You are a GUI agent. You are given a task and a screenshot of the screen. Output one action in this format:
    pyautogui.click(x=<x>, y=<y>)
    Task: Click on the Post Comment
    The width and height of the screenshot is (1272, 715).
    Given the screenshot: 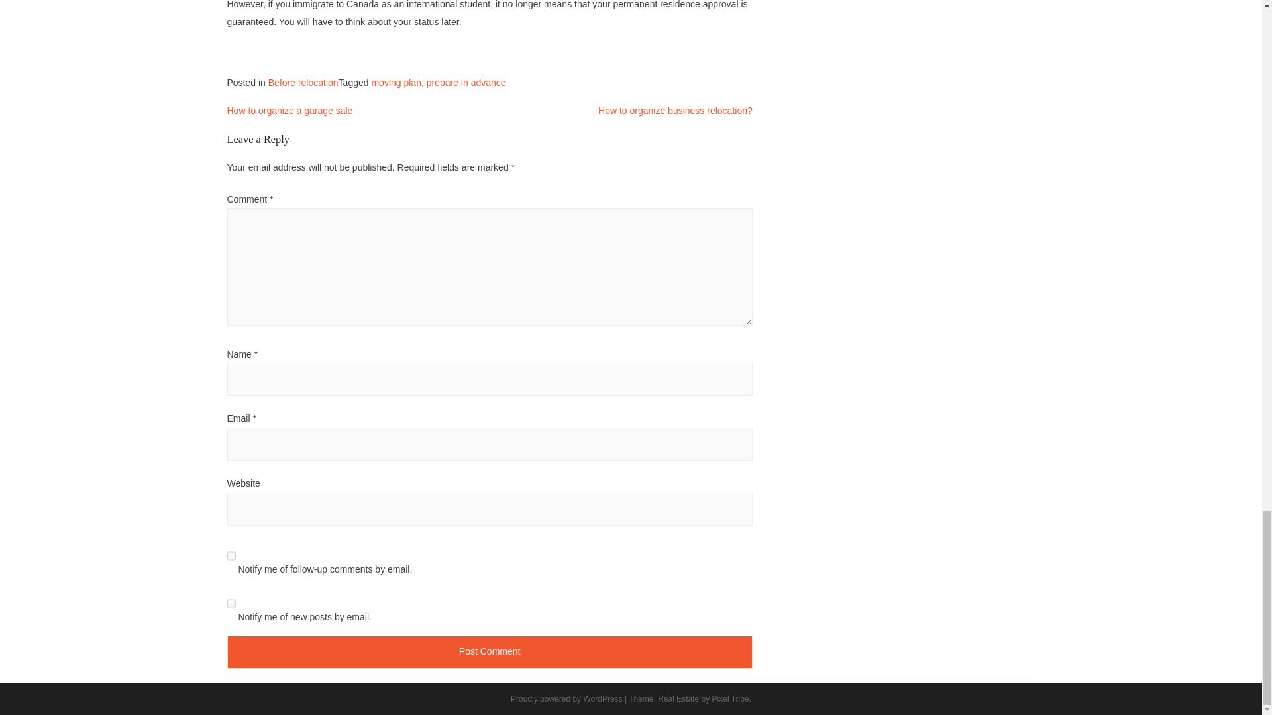 What is the action you would take?
    pyautogui.click(x=489, y=651)
    